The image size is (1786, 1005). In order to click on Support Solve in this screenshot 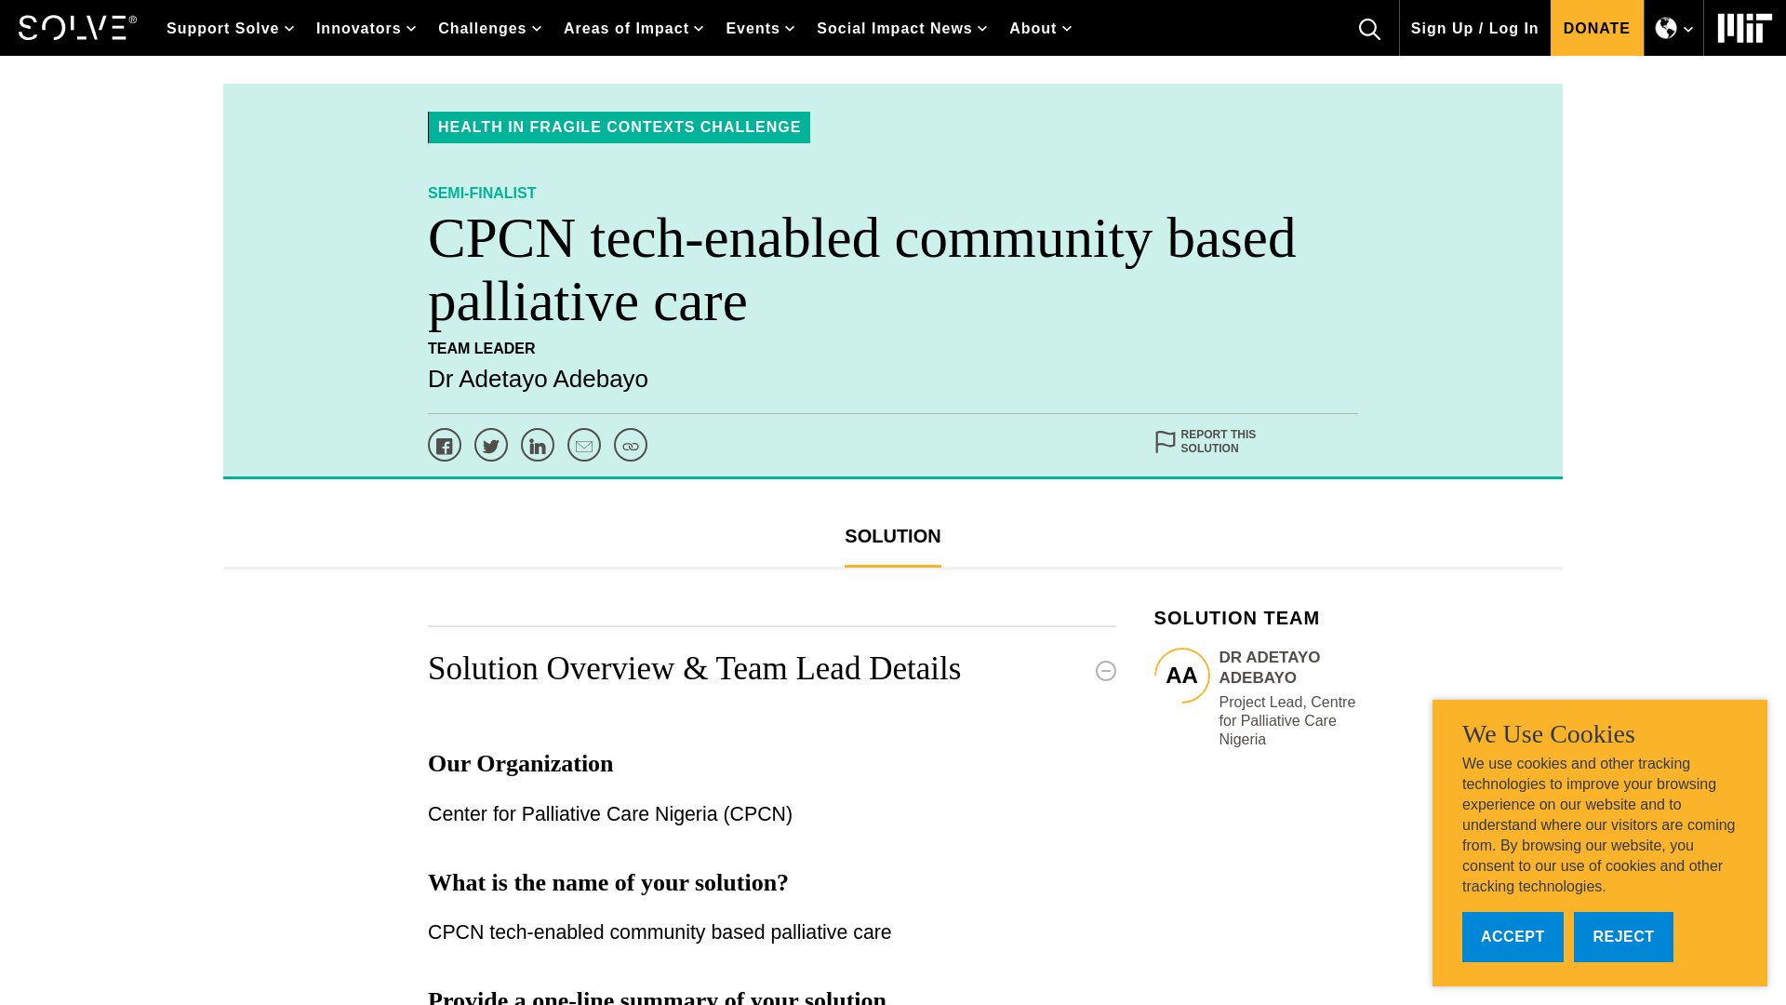, I will do `click(231, 28)`.